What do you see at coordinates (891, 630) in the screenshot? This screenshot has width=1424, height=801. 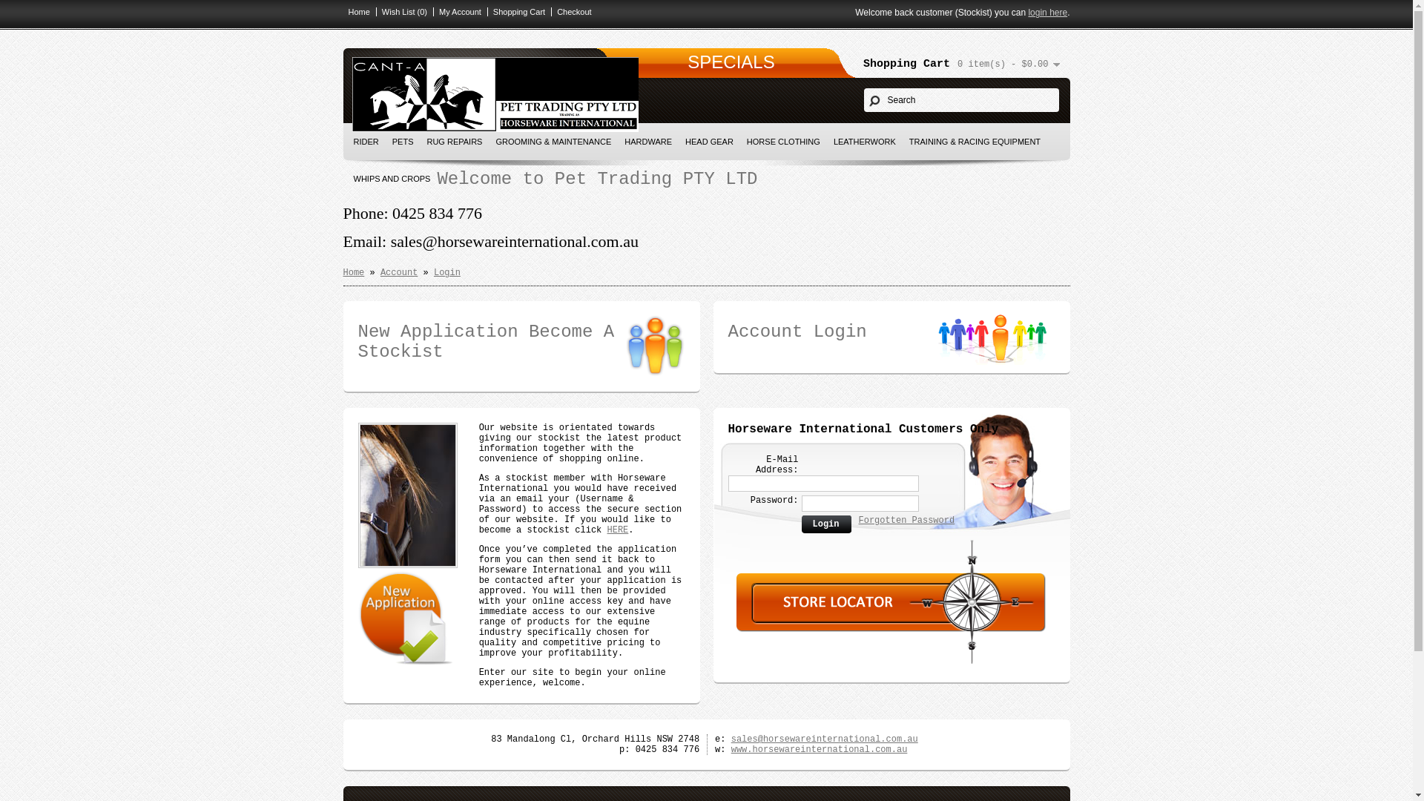 I see `Find your nearest store. (Stockist)` at bounding box center [891, 630].